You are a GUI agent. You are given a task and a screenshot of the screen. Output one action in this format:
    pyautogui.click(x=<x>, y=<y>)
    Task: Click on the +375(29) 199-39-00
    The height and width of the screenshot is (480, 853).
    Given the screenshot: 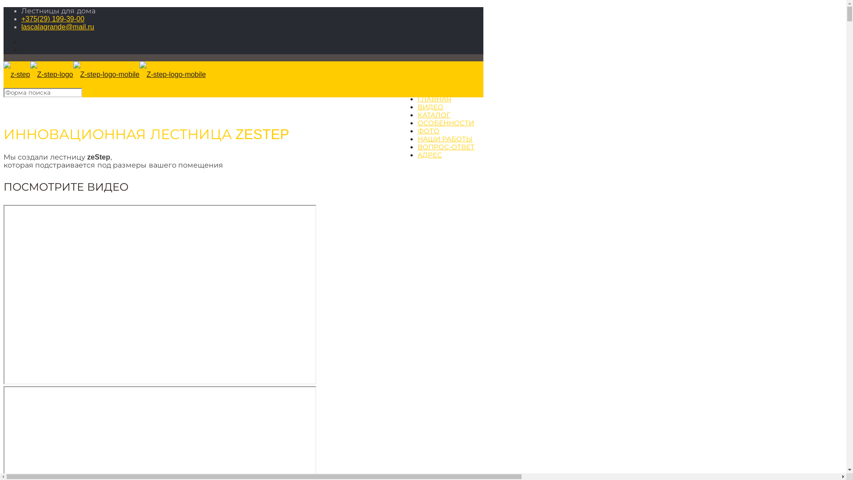 What is the action you would take?
    pyautogui.click(x=53, y=19)
    